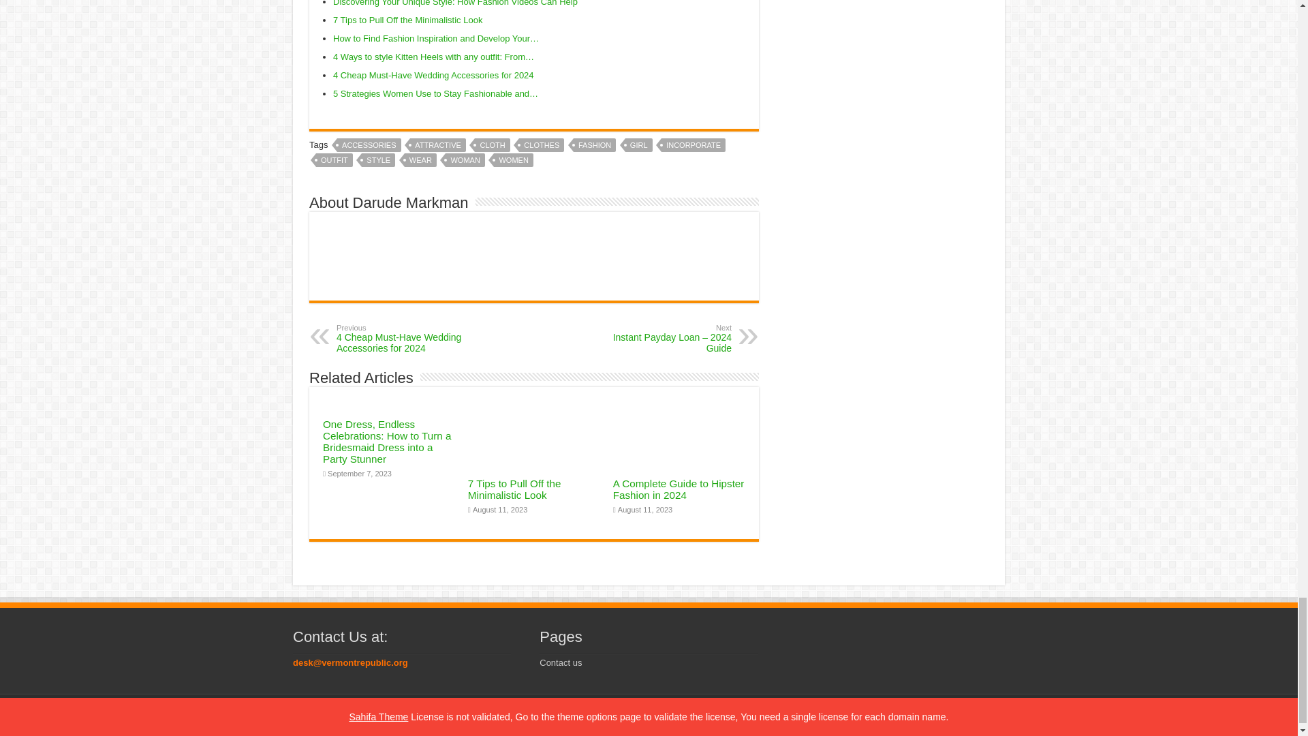  Describe the element at coordinates (437, 144) in the screenshot. I see `ATTRACTIVE` at that location.